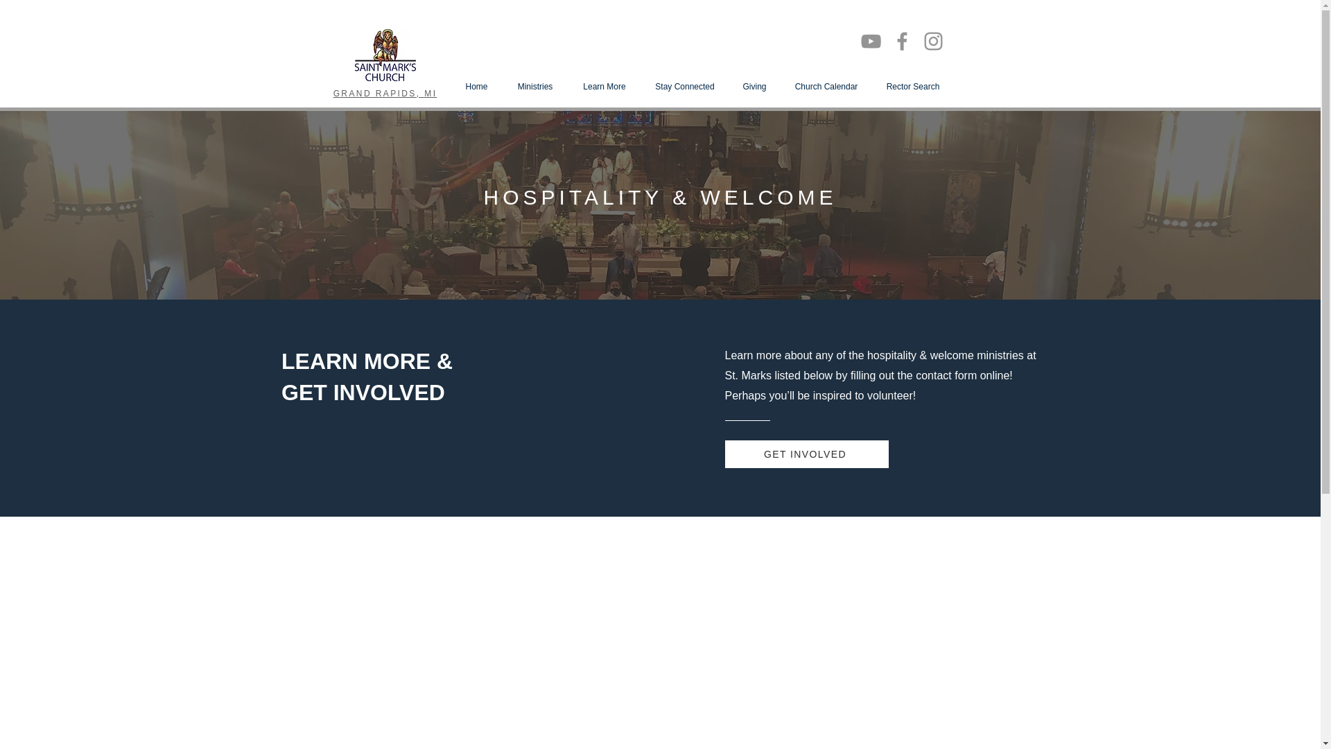  I want to click on GET INVOLVED, so click(807, 454).